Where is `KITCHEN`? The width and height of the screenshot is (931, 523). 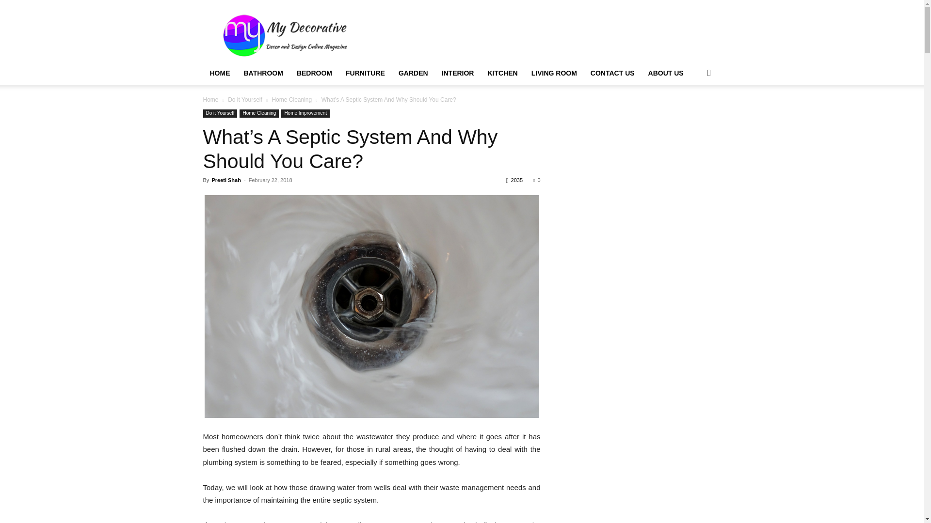 KITCHEN is located at coordinates (502, 73).